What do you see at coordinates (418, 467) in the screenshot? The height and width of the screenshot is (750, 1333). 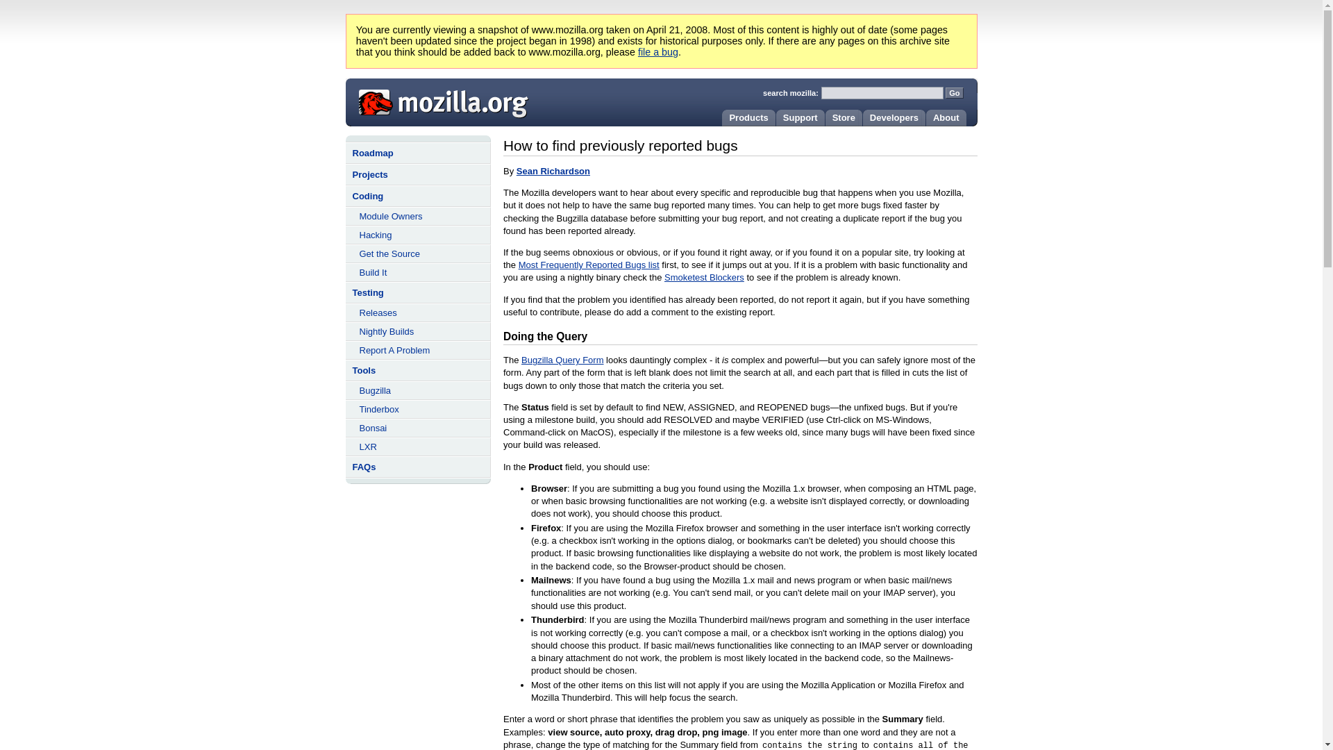 I see `FAQs` at bounding box center [418, 467].